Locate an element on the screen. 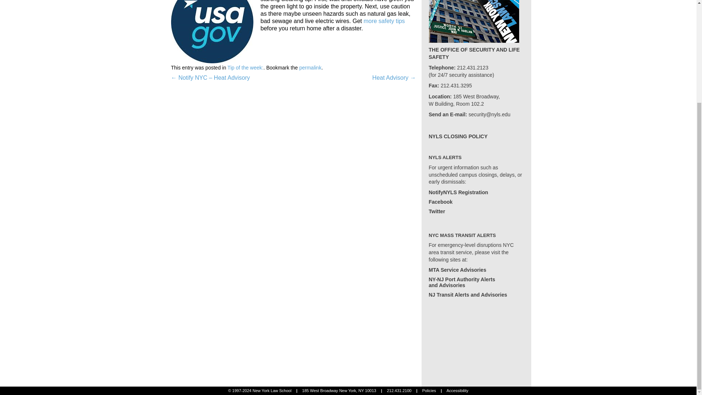  Policies is located at coordinates (461, 282).